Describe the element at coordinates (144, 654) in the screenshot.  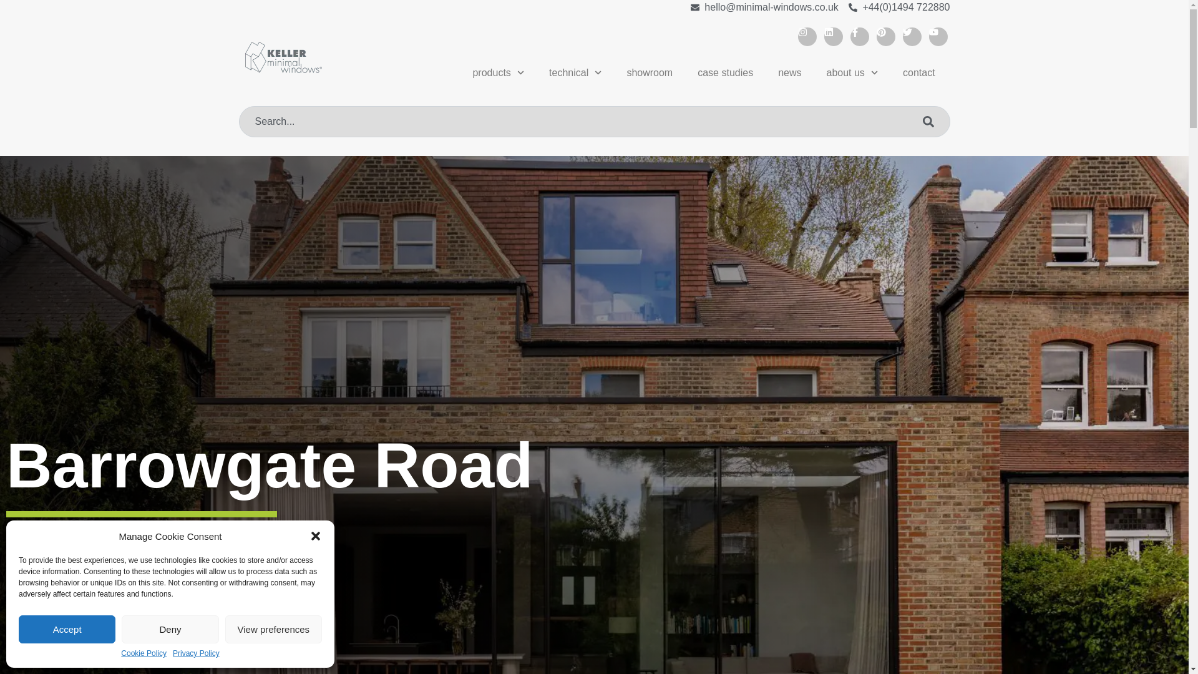
I see `Cookie Policy` at that location.